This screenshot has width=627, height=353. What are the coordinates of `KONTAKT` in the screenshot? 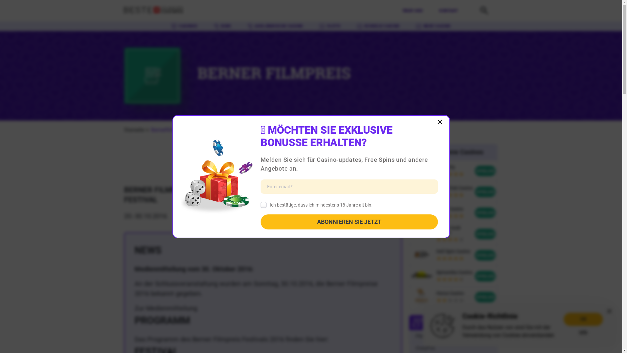 It's located at (449, 11).